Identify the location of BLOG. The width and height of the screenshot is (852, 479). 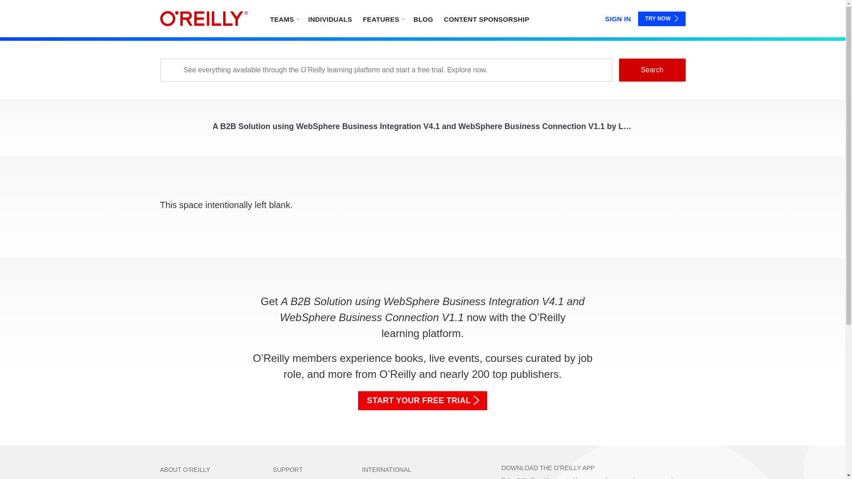
(423, 19).